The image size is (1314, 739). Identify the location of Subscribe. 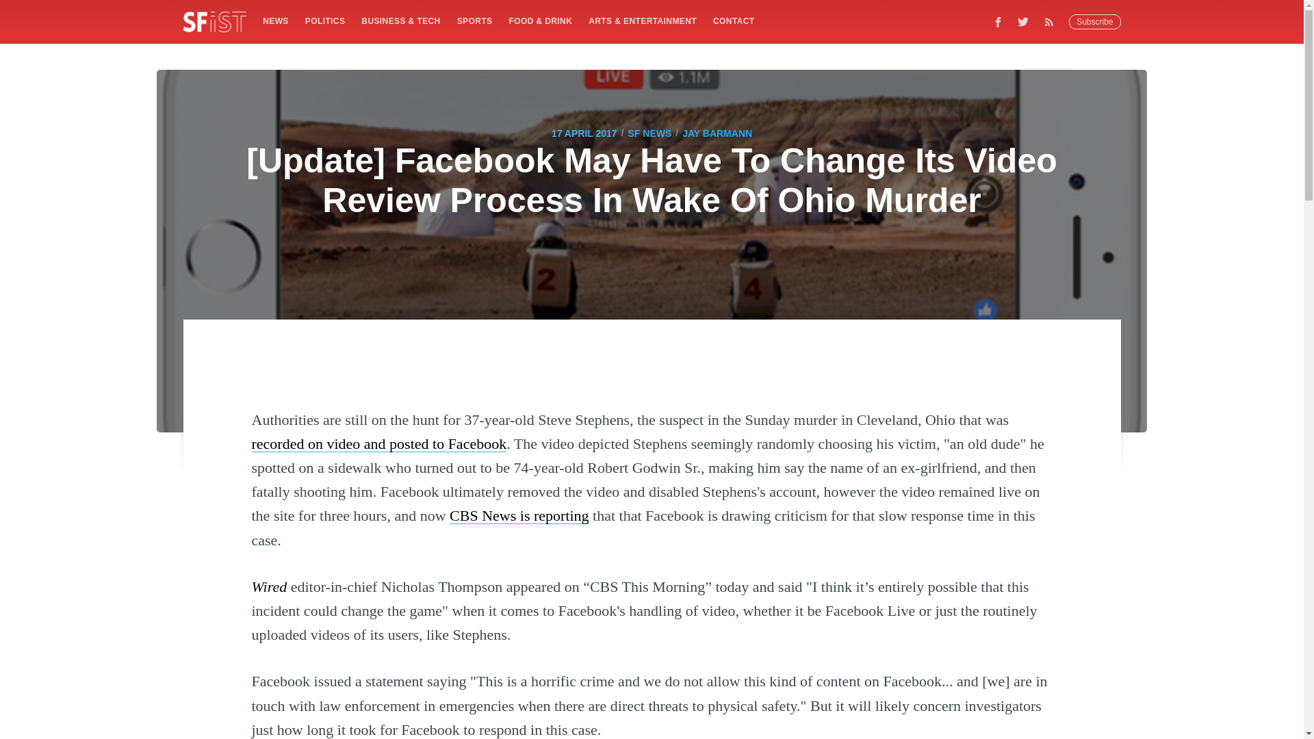
(1095, 22).